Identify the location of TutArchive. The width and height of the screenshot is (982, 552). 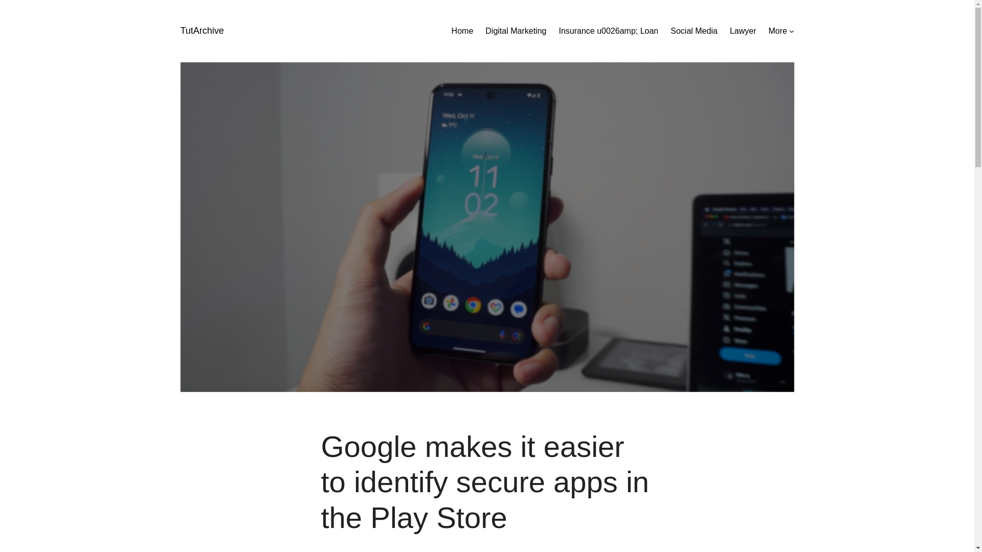
(202, 31).